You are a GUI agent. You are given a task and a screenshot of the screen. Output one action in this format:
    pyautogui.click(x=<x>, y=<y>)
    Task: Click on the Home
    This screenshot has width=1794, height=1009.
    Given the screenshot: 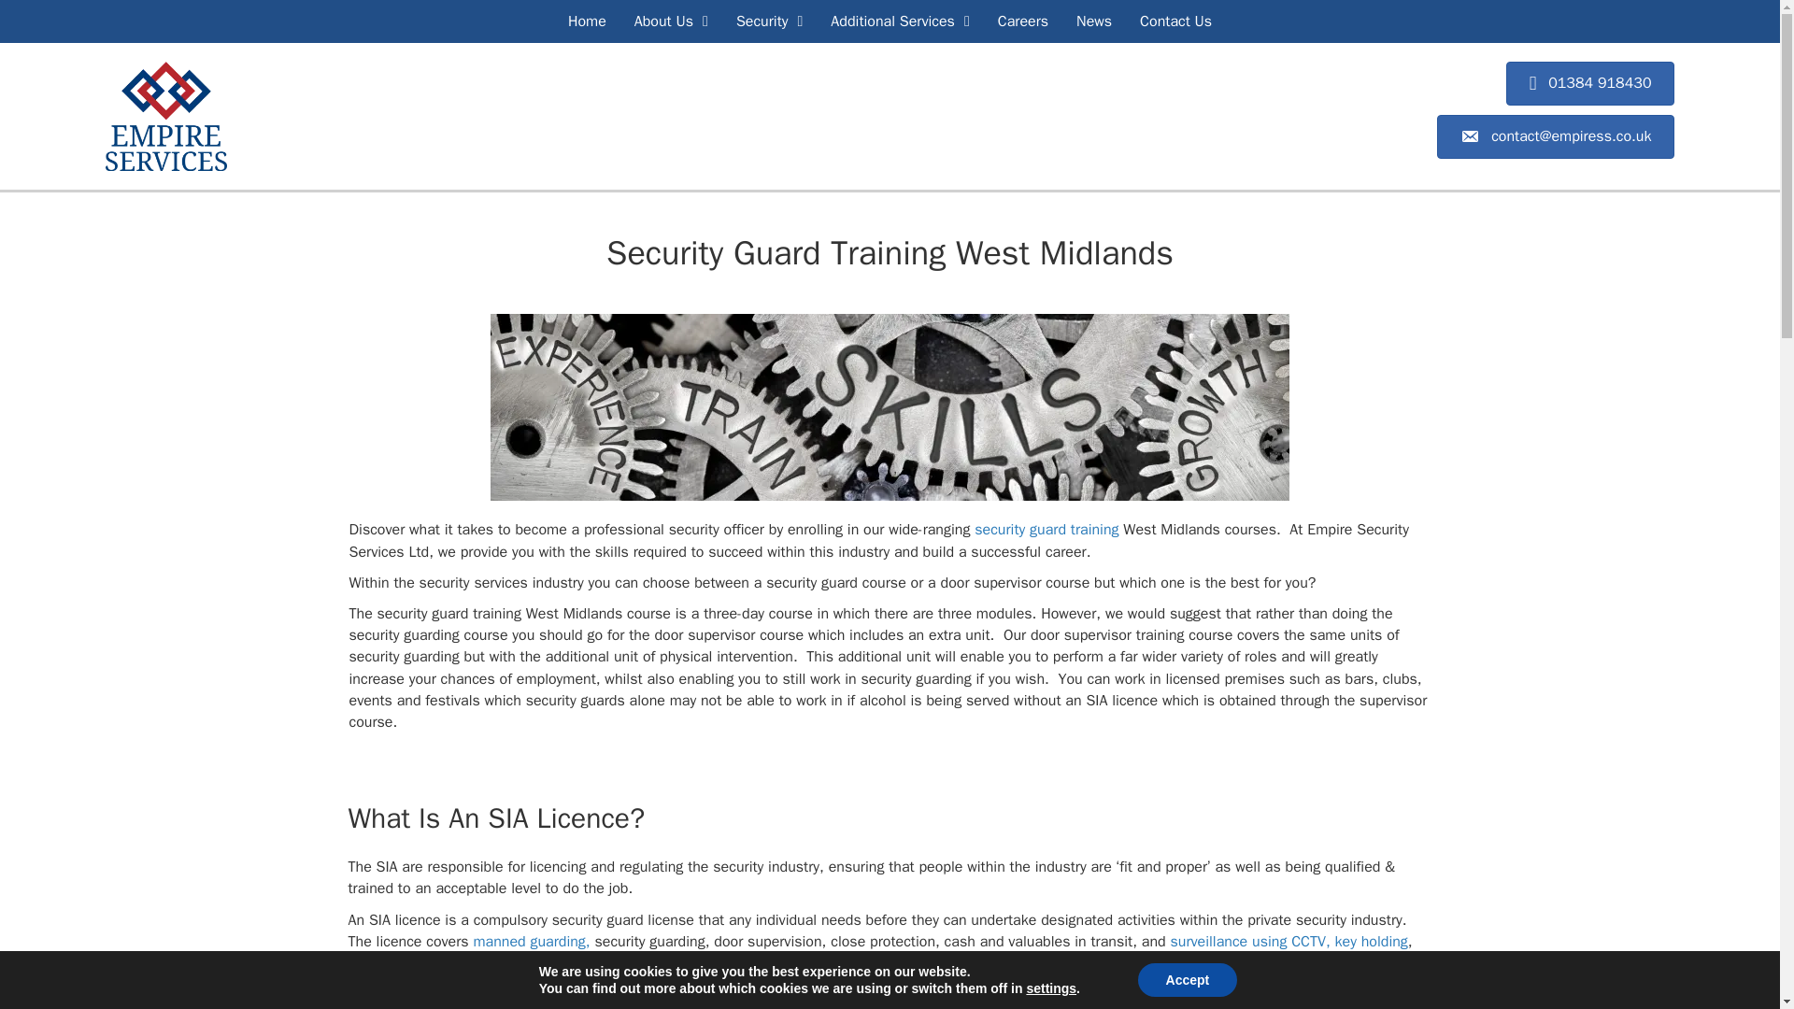 What is the action you would take?
    pyautogui.click(x=587, y=21)
    